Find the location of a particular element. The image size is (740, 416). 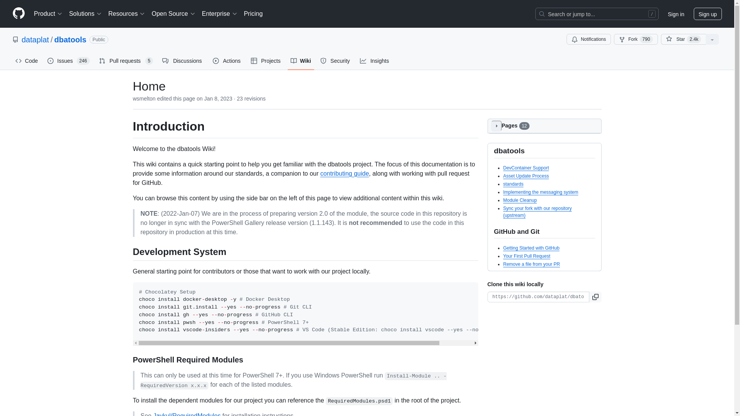

12 is located at coordinates (524, 126).